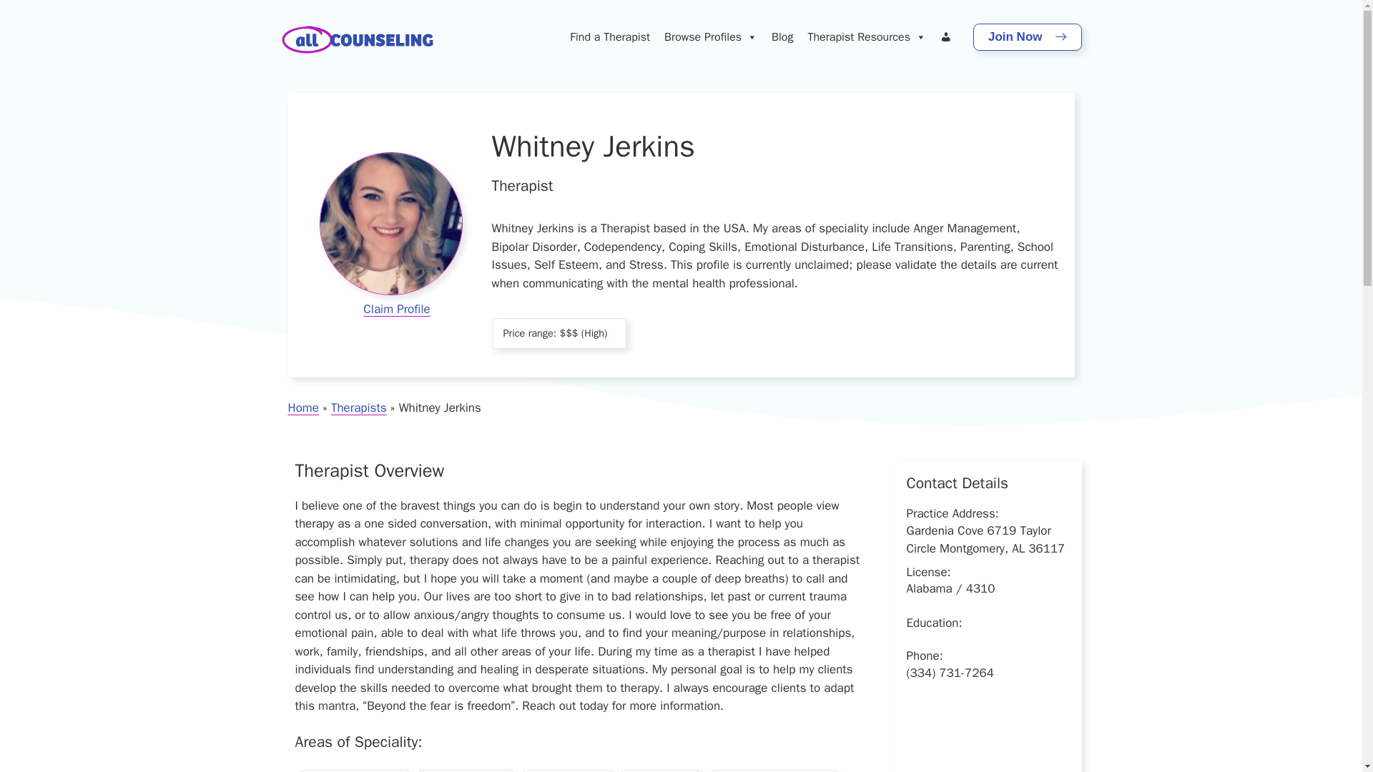 Image resolution: width=1373 pixels, height=772 pixels. Describe the element at coordinates (866, 37) in the screenshot. I see `Therapist Resources` at that location.